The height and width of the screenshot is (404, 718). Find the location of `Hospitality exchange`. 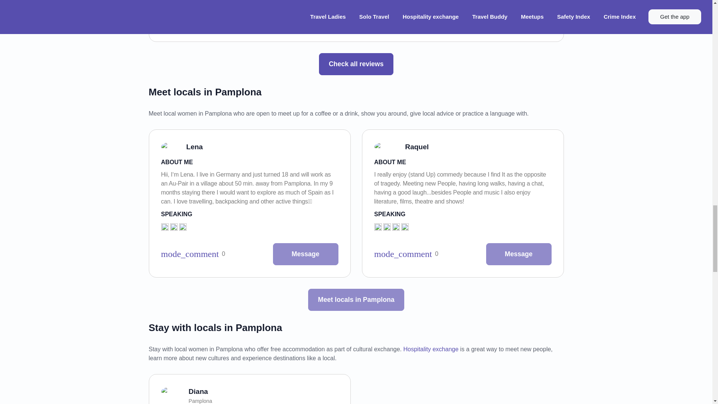

Hospitality exchange is located at coordinates (431, 349).